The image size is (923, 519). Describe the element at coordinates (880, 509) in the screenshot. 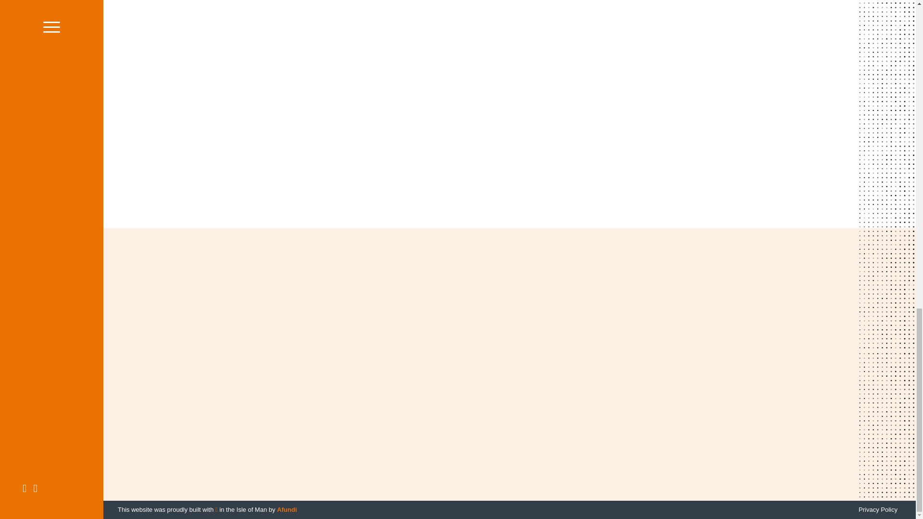

I see `Privacy Policy` at that location.